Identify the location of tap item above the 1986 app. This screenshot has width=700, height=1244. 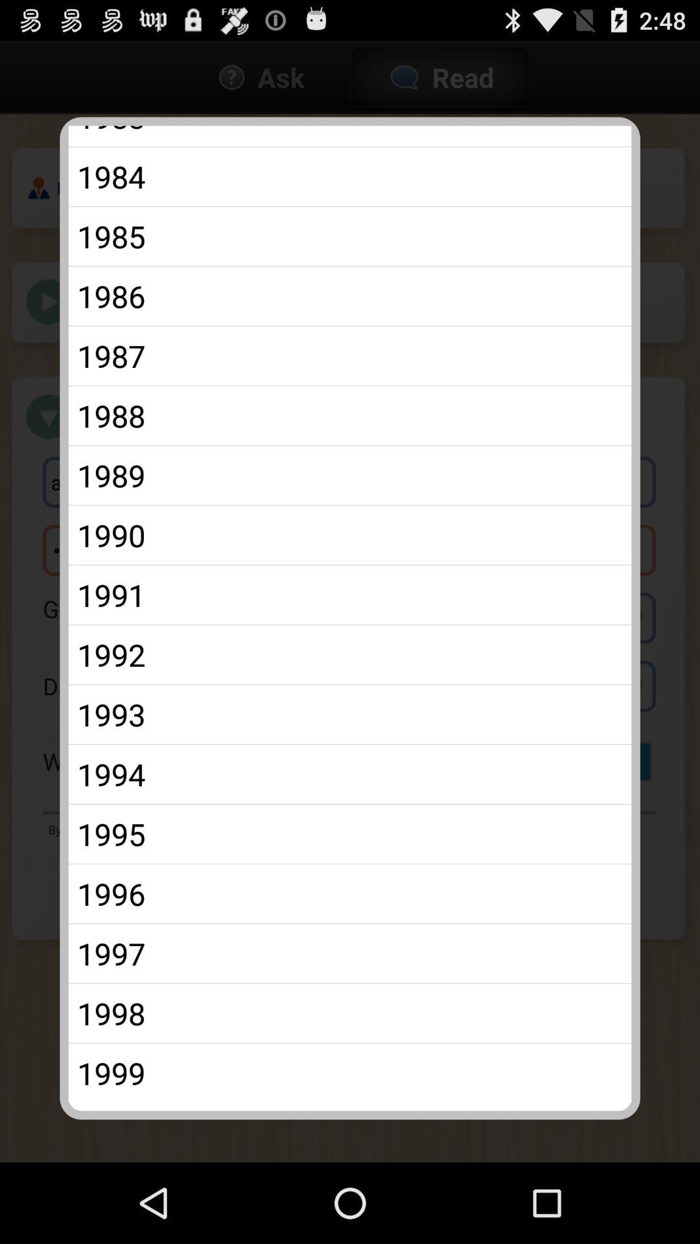
(350, 236).